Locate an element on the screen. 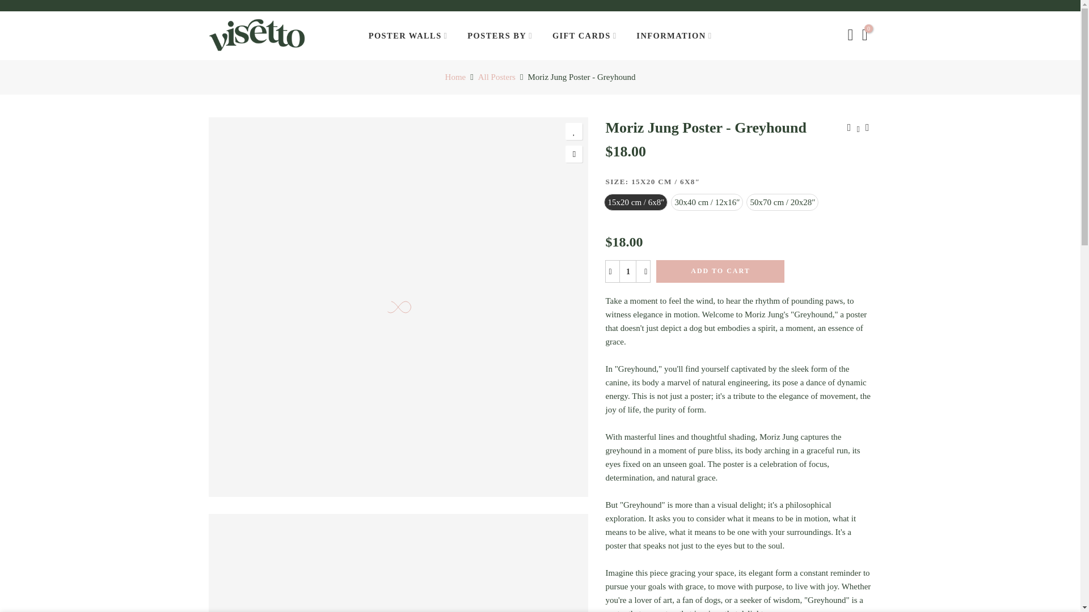  POSTERS BY is located at coordinates (500, 35).